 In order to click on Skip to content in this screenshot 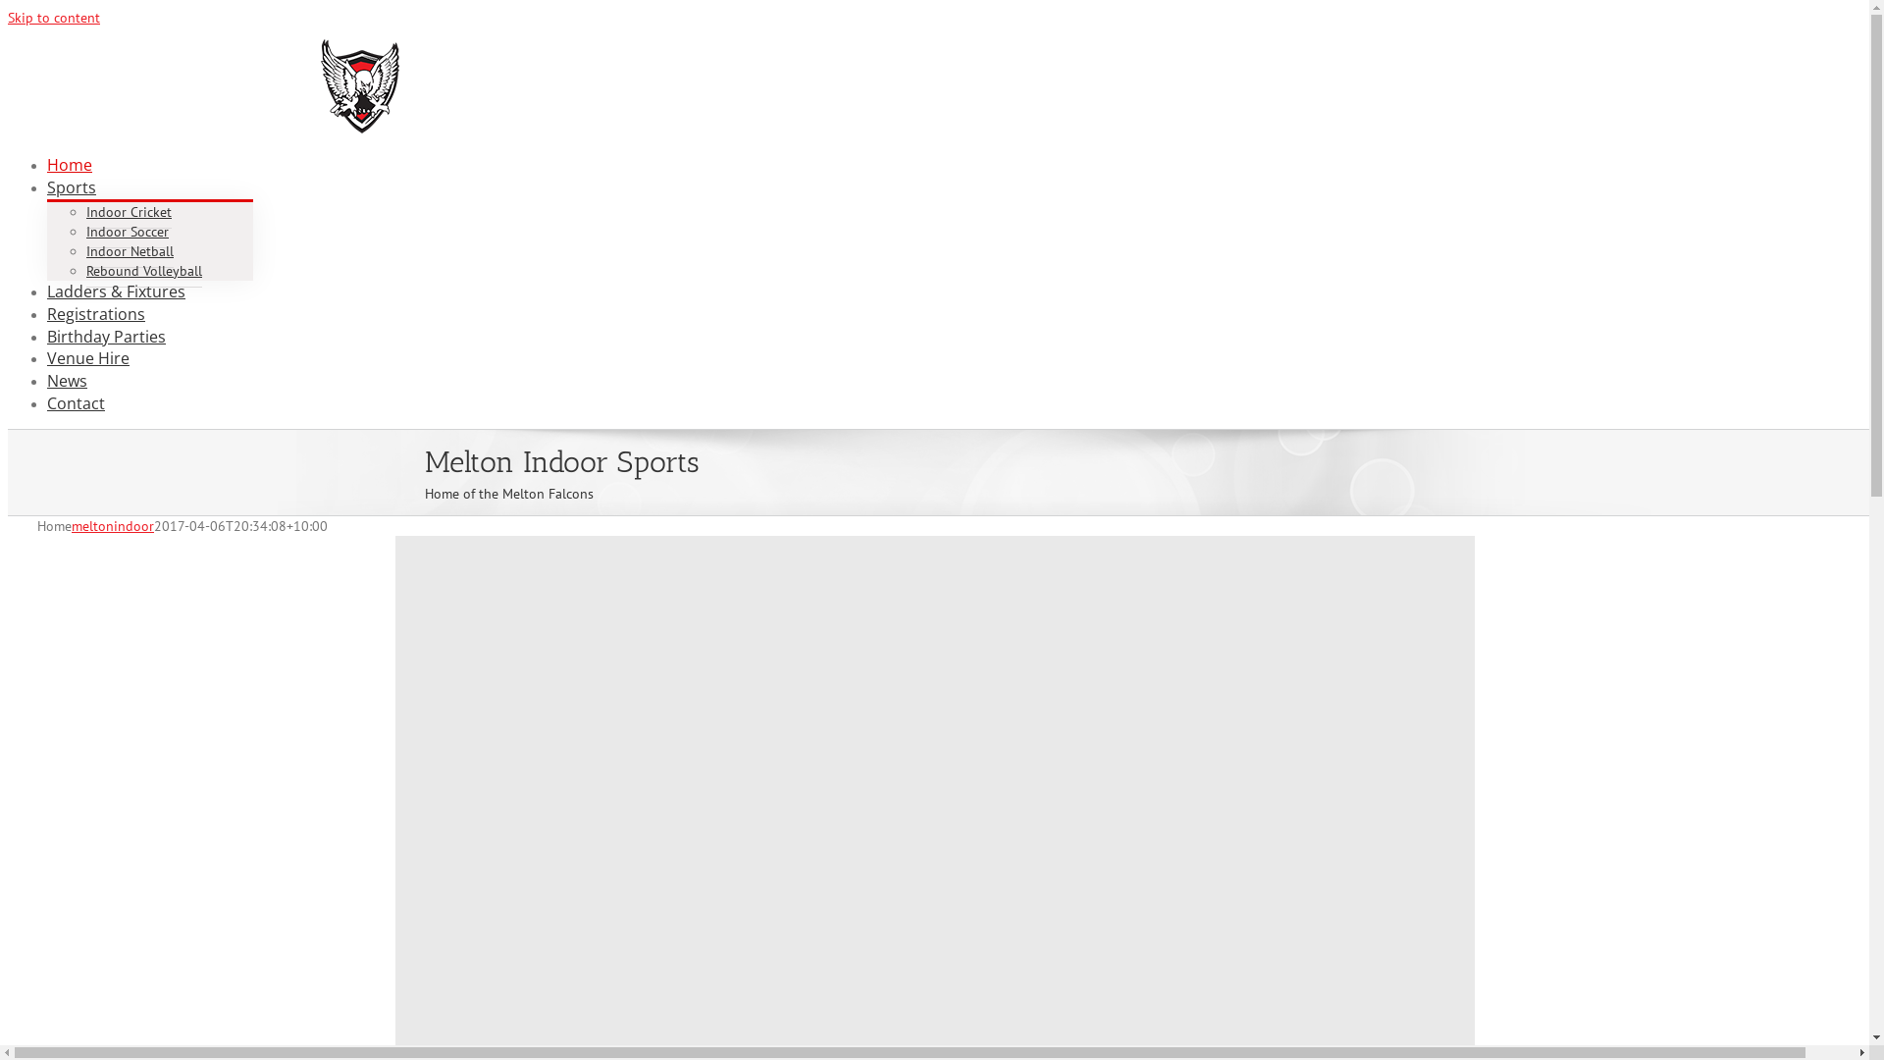, I will do `click(54, 18)`.